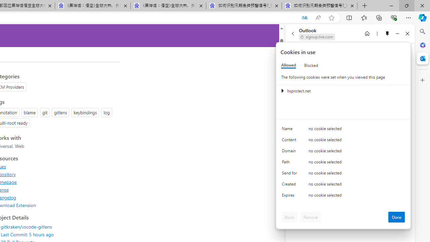 The image size is (430, 242). Describe the element at coordinates (290, 197) in the screenshot. I see `Expires` at that location.